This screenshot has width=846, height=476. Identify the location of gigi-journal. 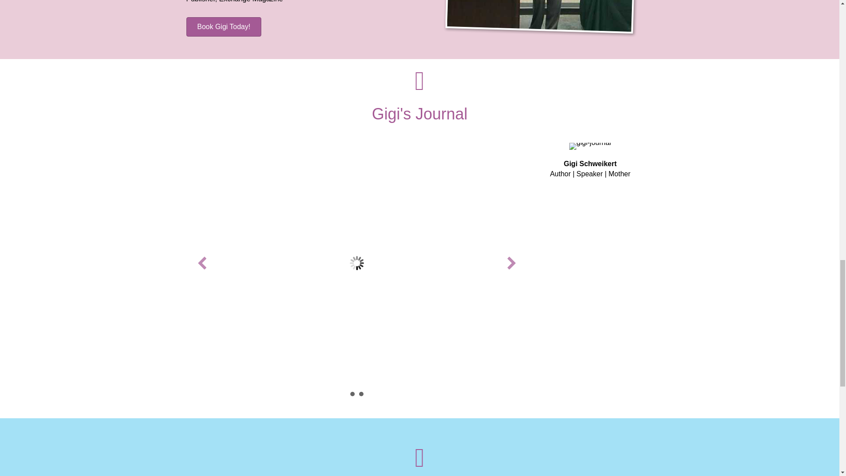
(590, 146).